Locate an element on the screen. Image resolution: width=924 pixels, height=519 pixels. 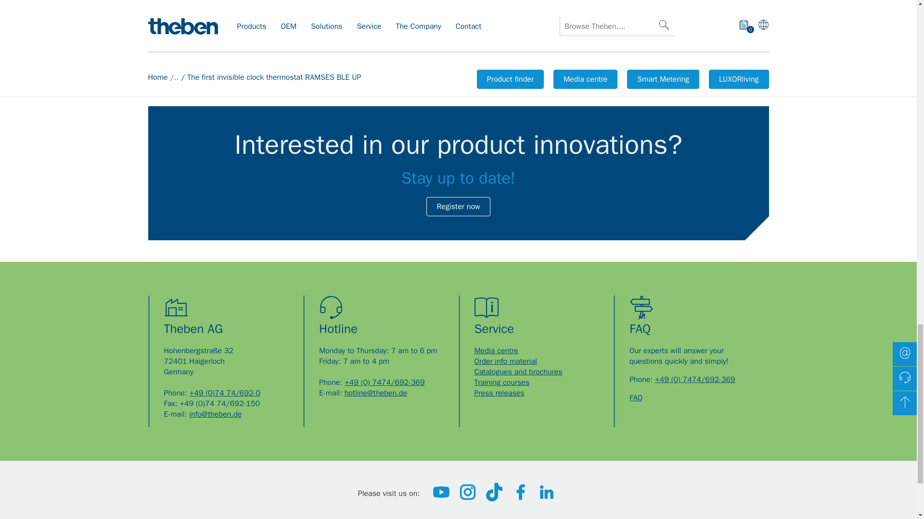
Facebook is located at coordinates (521, 499).